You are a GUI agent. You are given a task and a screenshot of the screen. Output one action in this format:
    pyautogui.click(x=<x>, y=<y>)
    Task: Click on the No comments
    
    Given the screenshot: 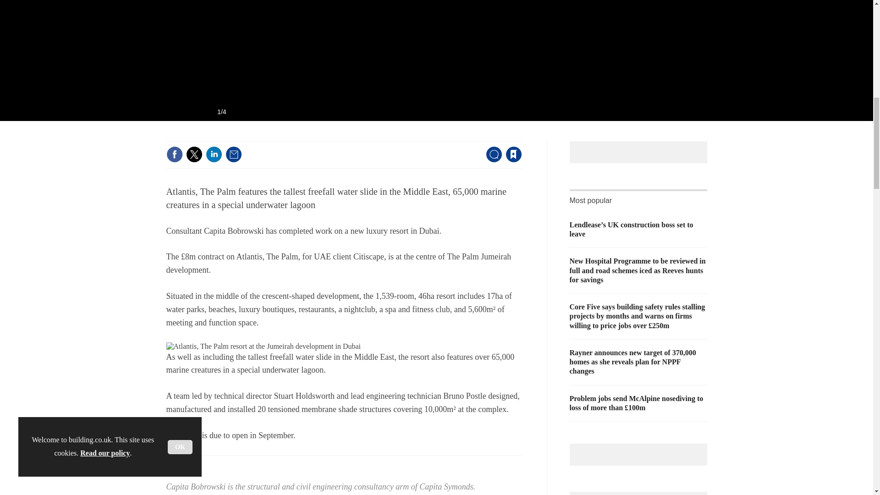 What is the action you would take?
    pyautogui.click(x=491, y=159)
    